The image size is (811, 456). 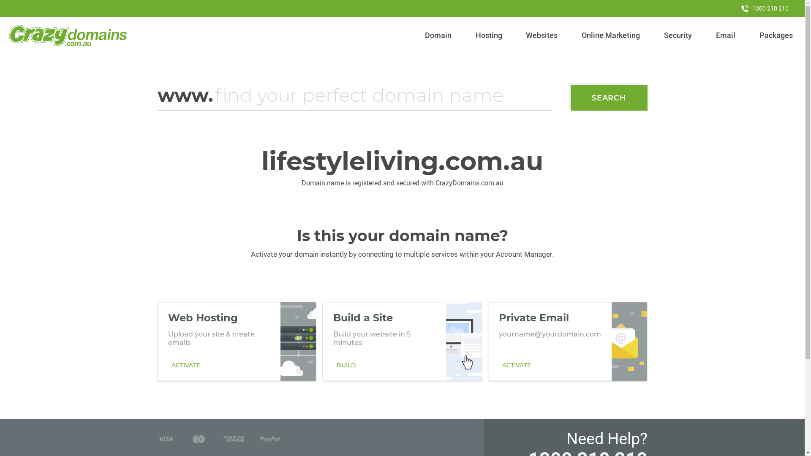 What do you see at coordinates (542, 35) in the screenshot?
I see `Websites` at bounding box center [542, 35].